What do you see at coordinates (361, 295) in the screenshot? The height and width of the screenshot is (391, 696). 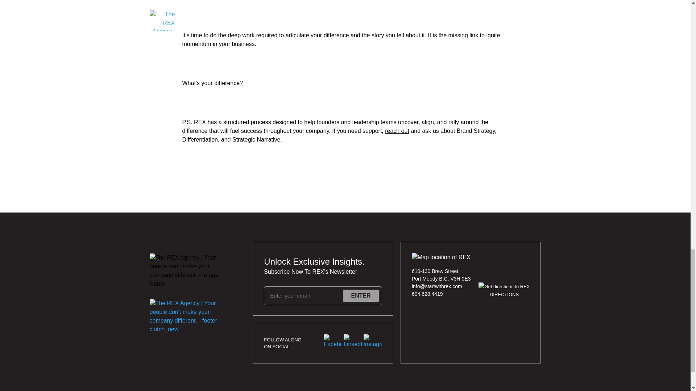 I see `Enter` at bounding box center [361, 295].